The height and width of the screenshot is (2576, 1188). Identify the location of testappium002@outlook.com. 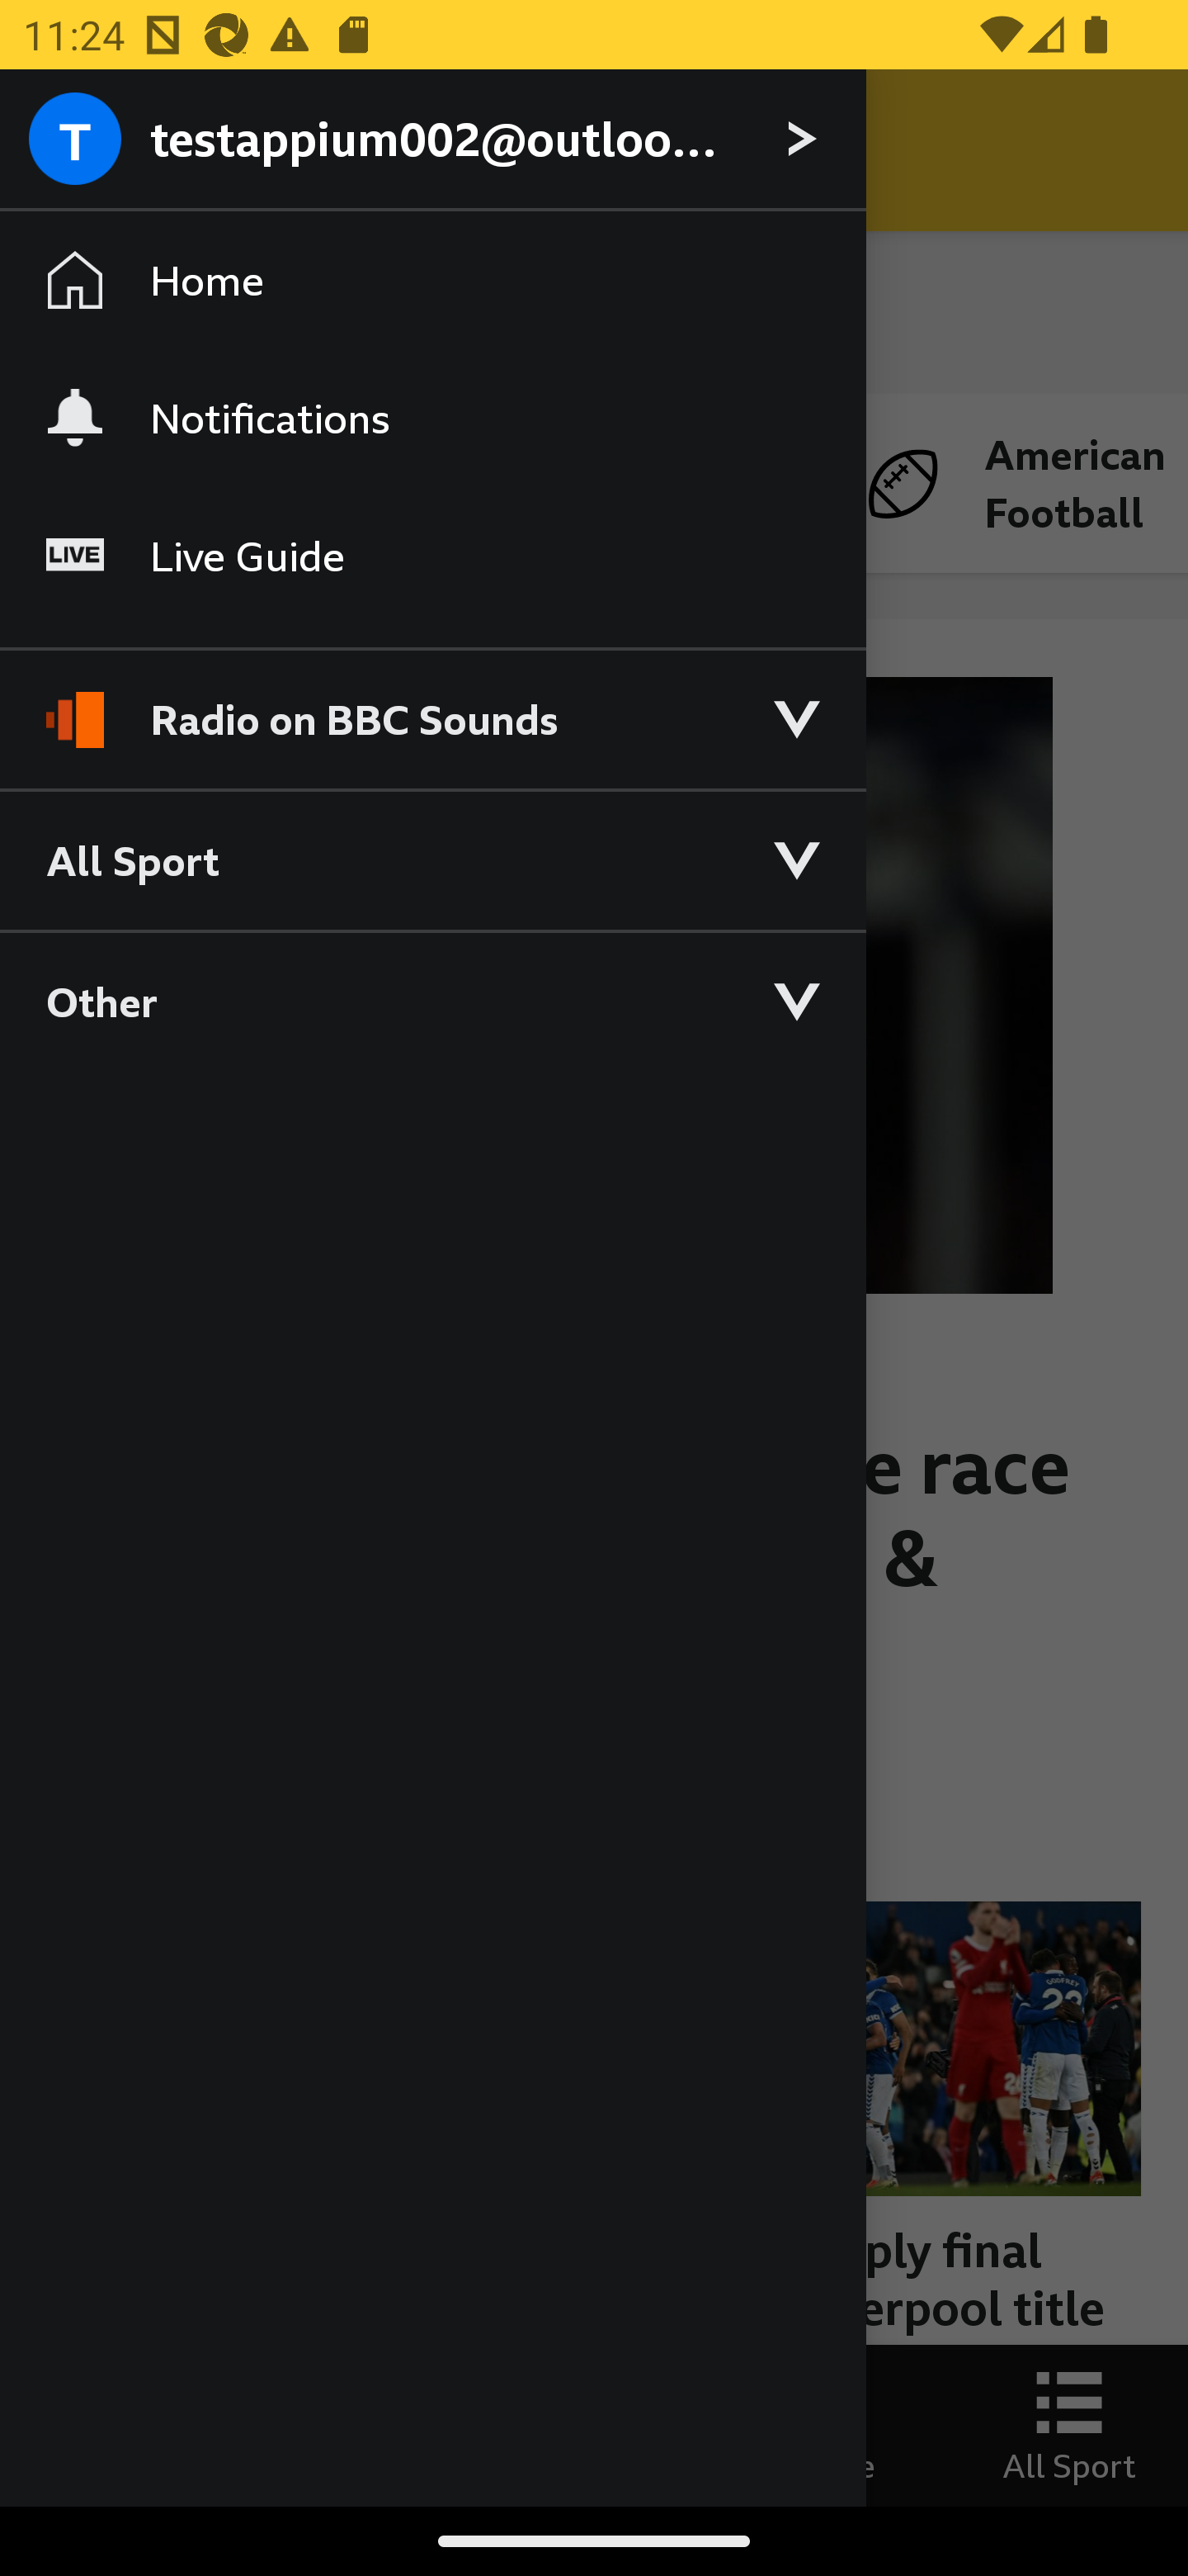
(432, 140).